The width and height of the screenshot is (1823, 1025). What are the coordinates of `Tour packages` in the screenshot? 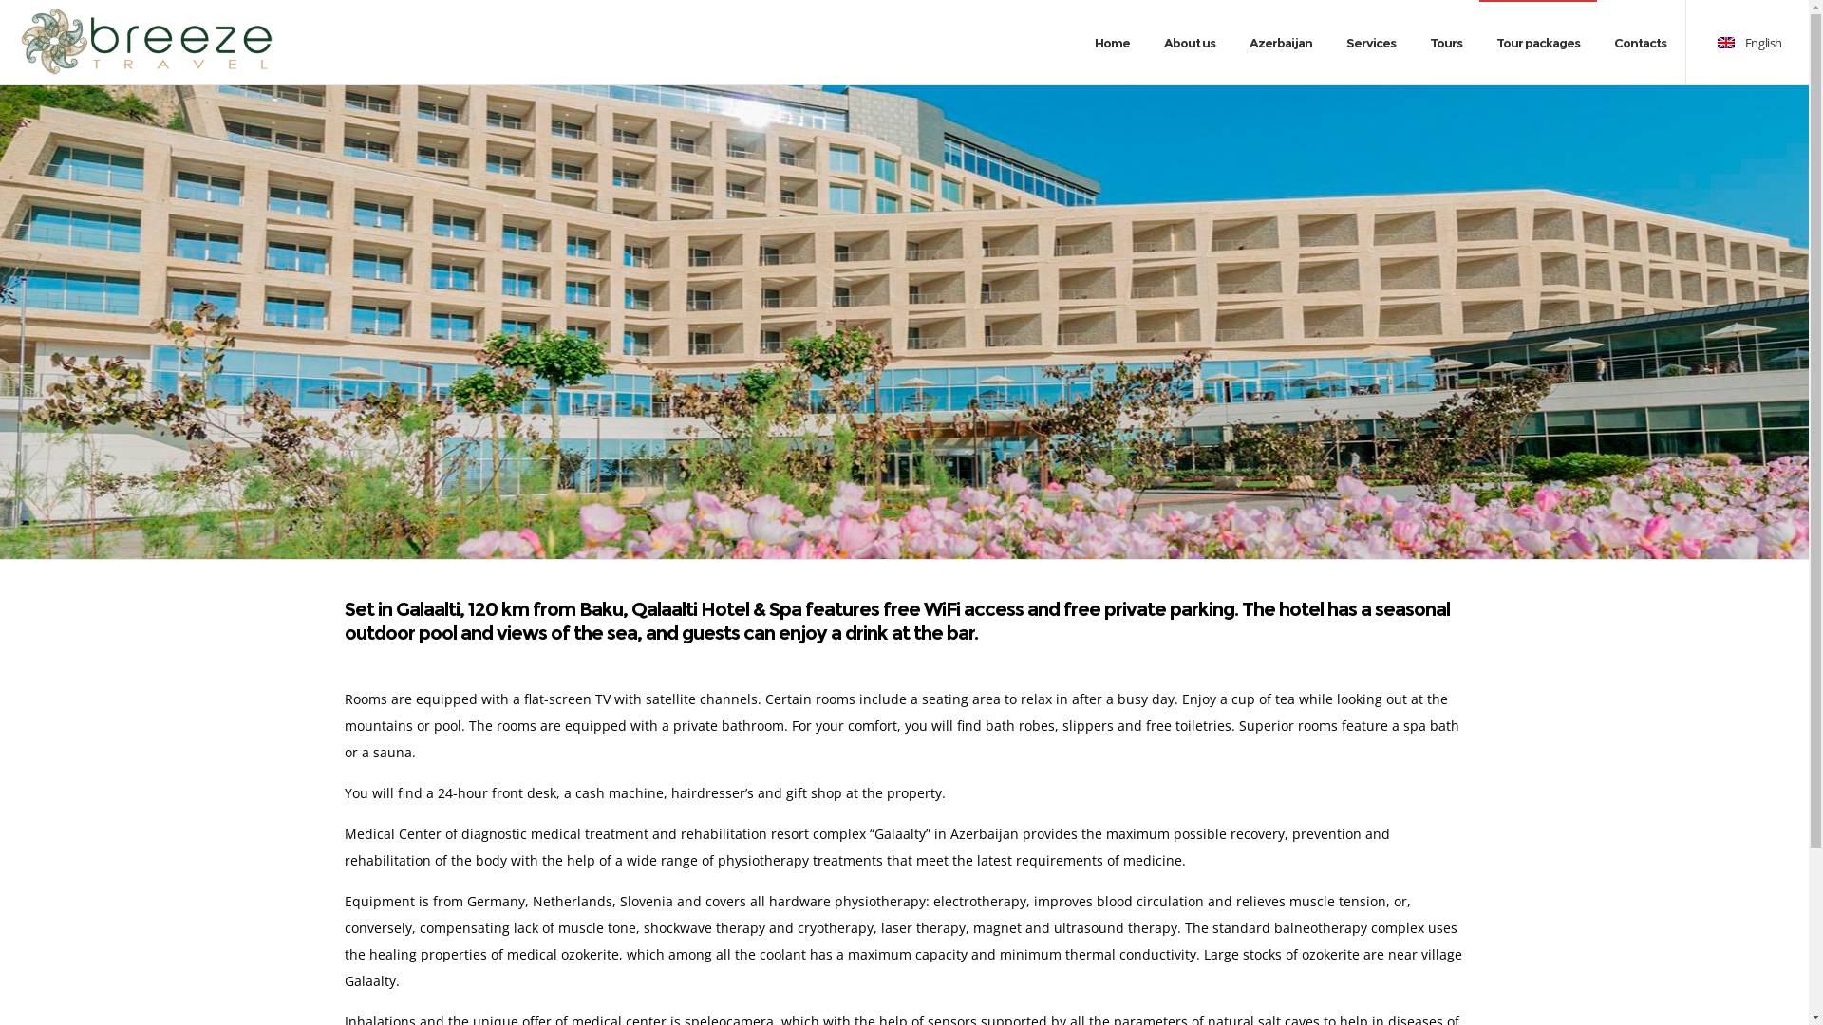 It's located at (1538, 43).